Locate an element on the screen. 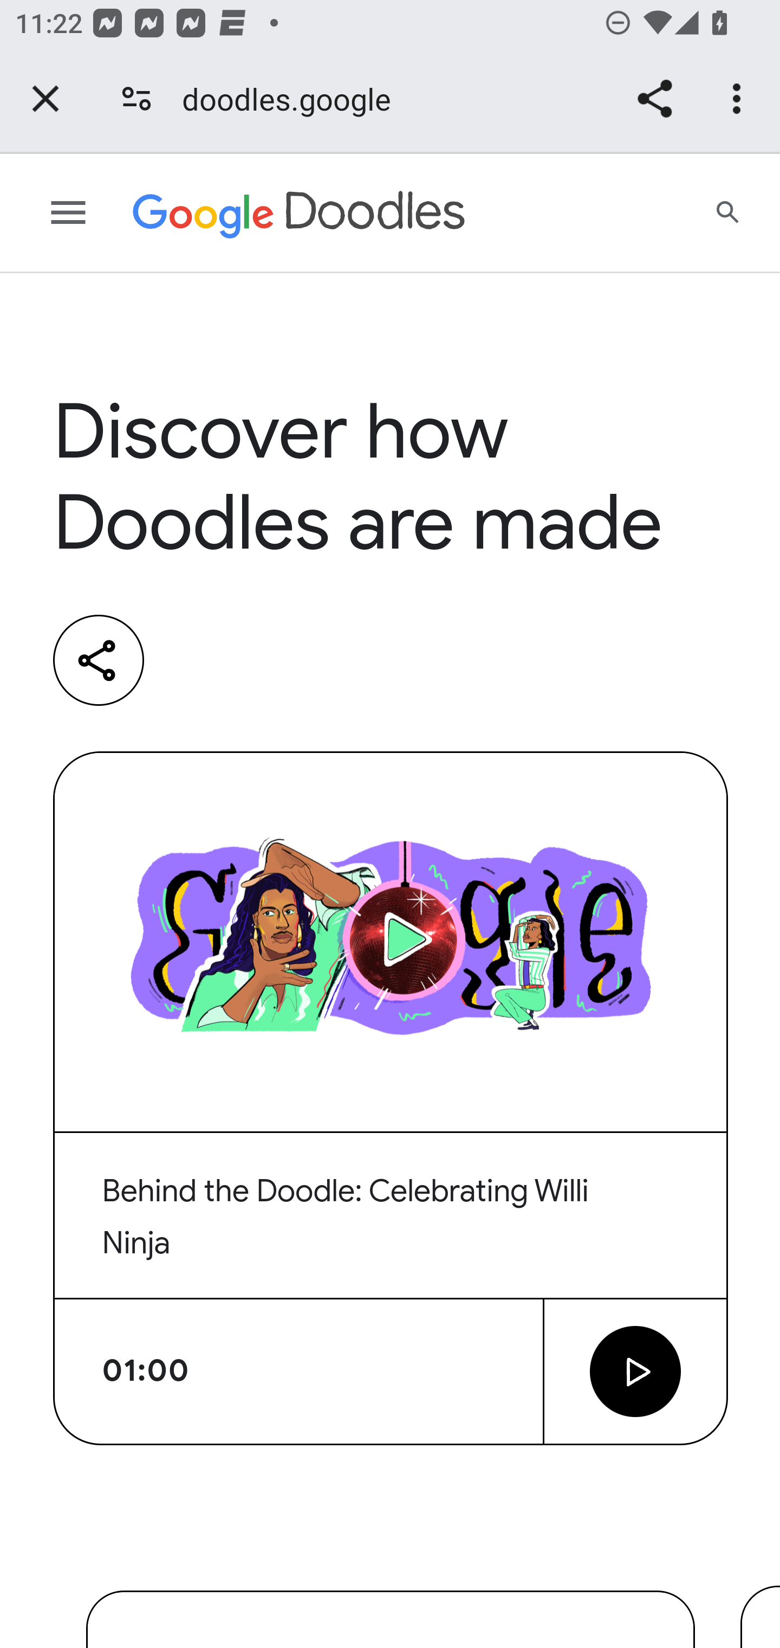 Image resolution: width=780 pixels, height=1648 pixels. Search is located at coordinates (729, 214).